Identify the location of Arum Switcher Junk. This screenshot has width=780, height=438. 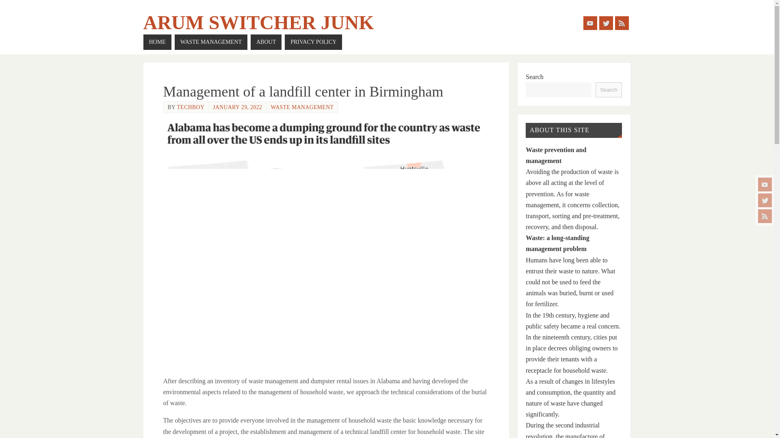
(258, 23).